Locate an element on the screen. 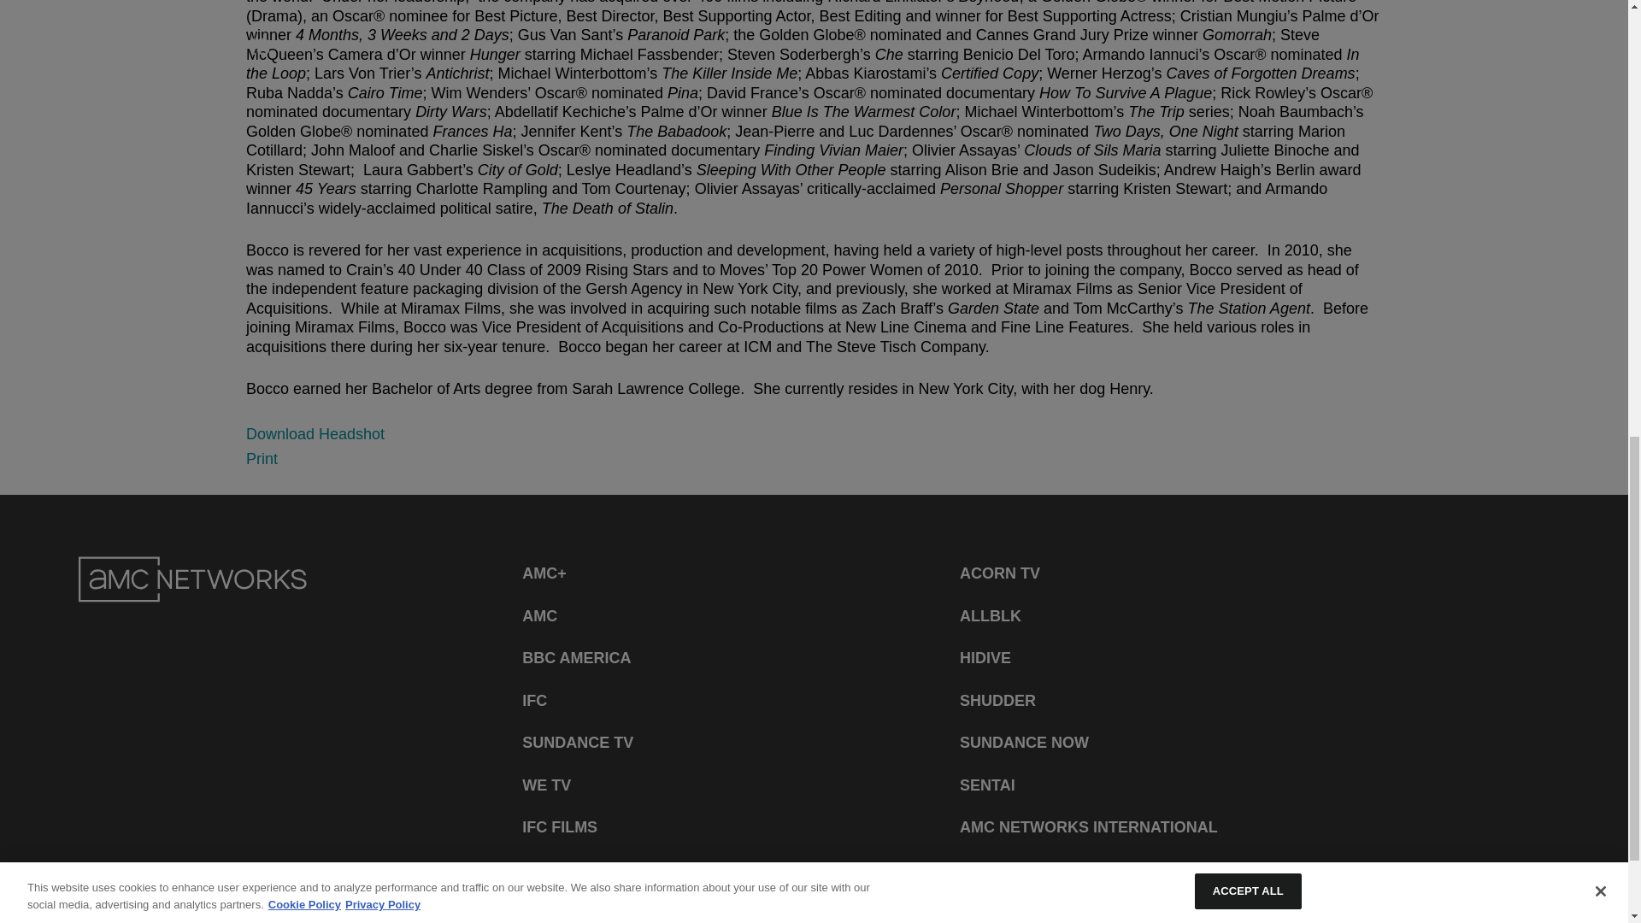 The height and width of the screenshot is (923, 1641). SUNDANCE TV is located at coordinates (578, 742).